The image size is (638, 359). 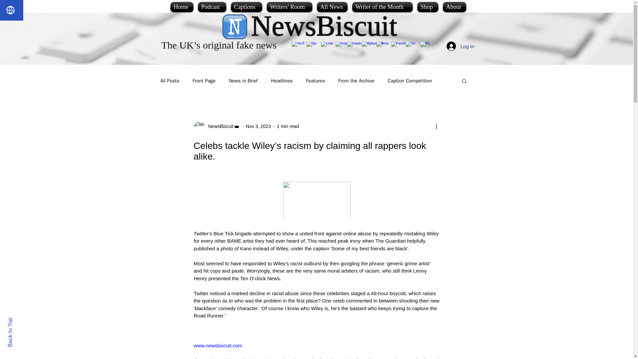 What do you see at coordinates (288, 126) in the screenshot?
I see `1 min read` at bounding box center [288, 126].